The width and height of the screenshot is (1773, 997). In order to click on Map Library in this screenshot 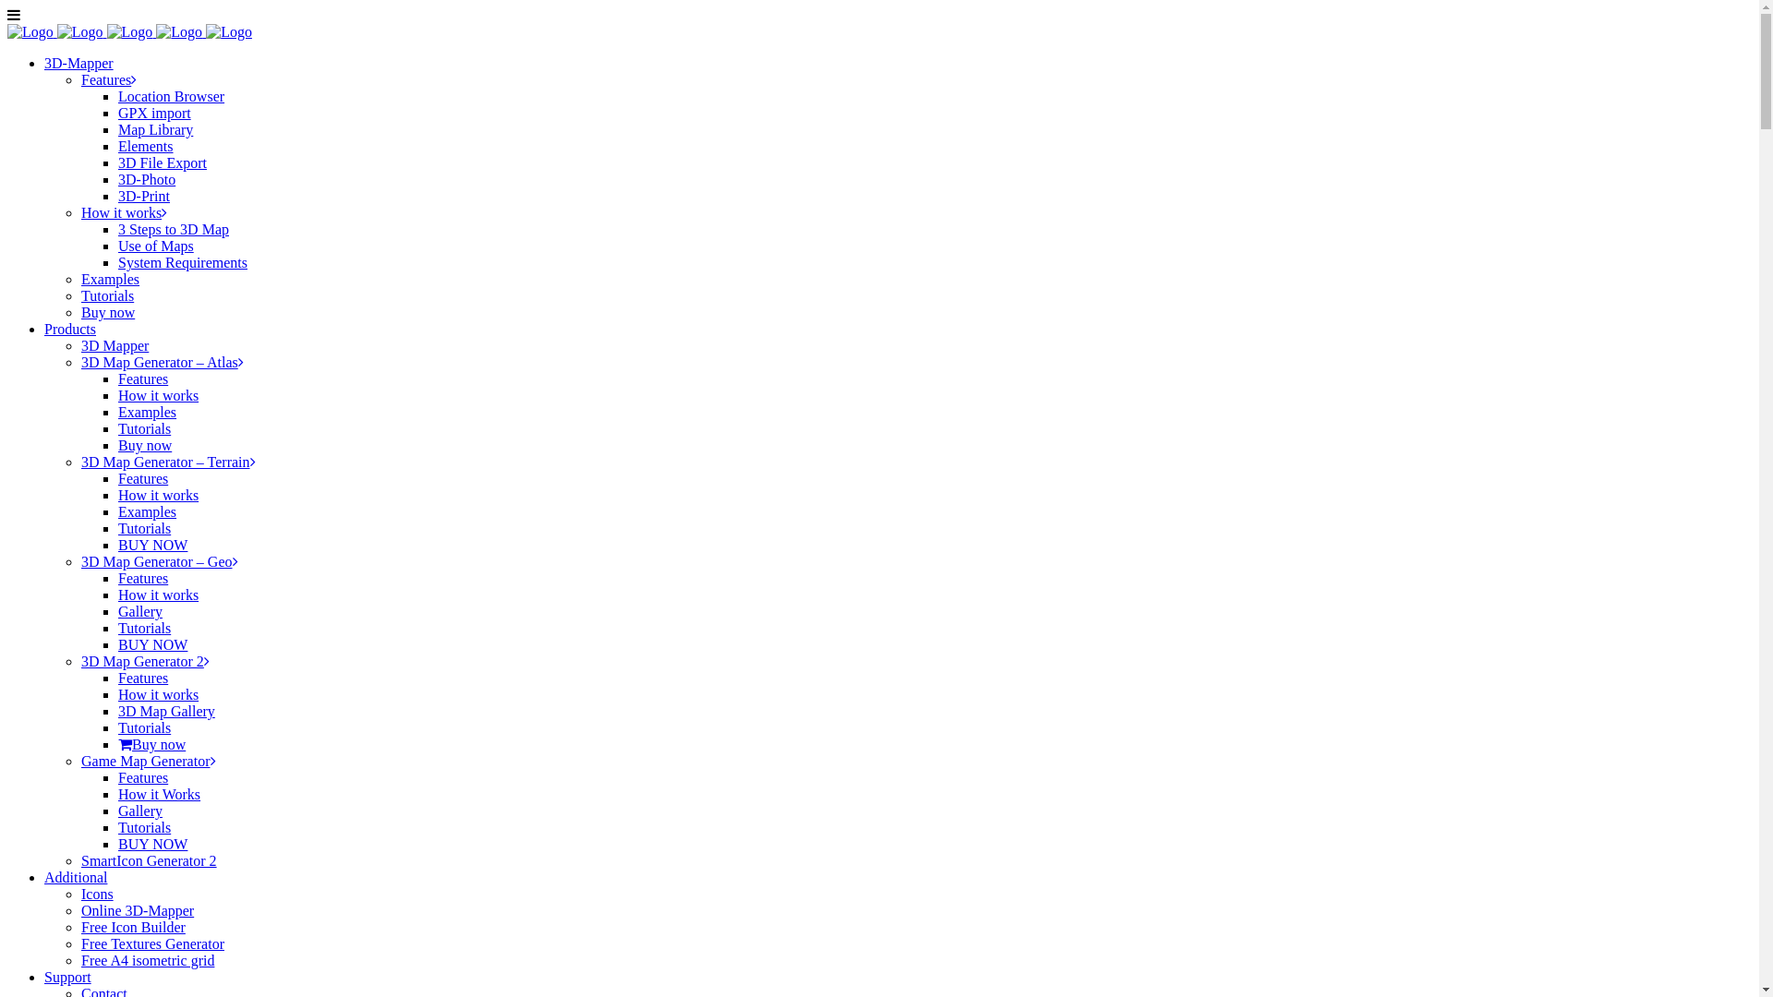, I will do `click(155, 129)`.